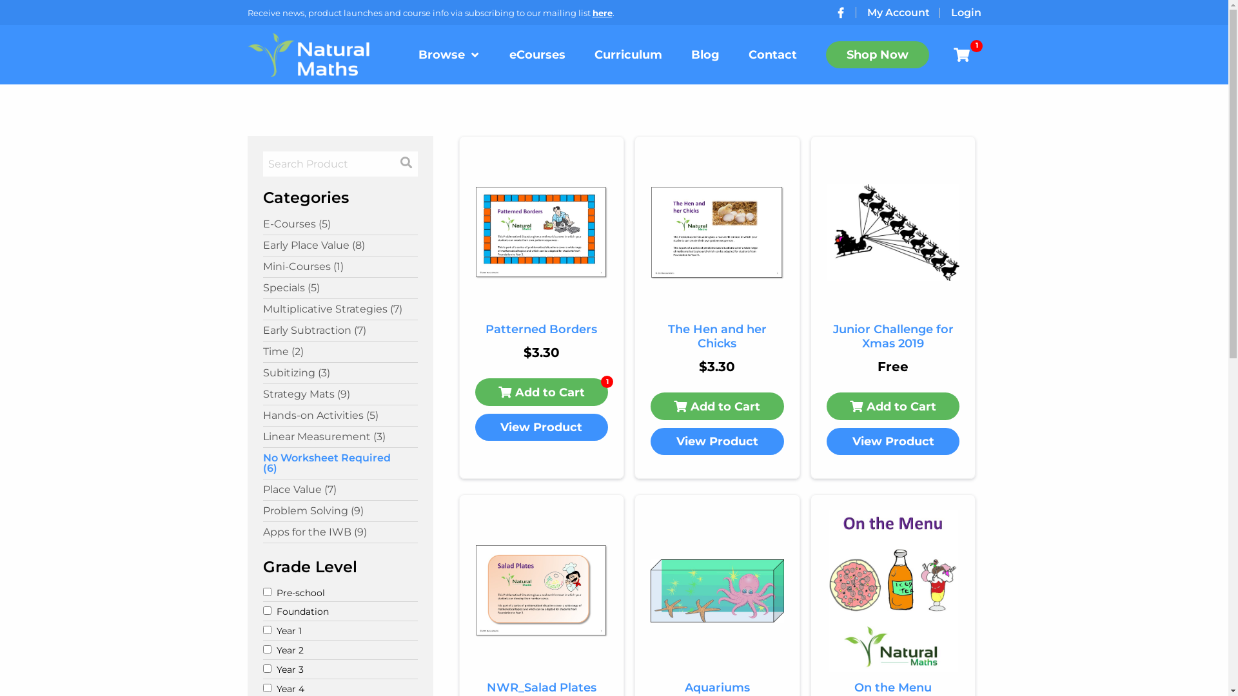 Image resolution: width=1238 pixels, height=696 pixels. I want to click on Blog, so click(705, 55).